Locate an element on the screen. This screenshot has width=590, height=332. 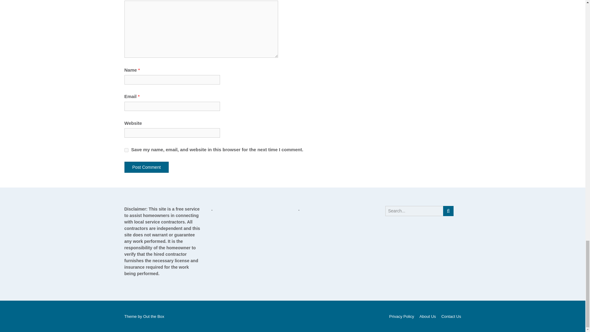
Post Comment is located at coordinates (146, 167).